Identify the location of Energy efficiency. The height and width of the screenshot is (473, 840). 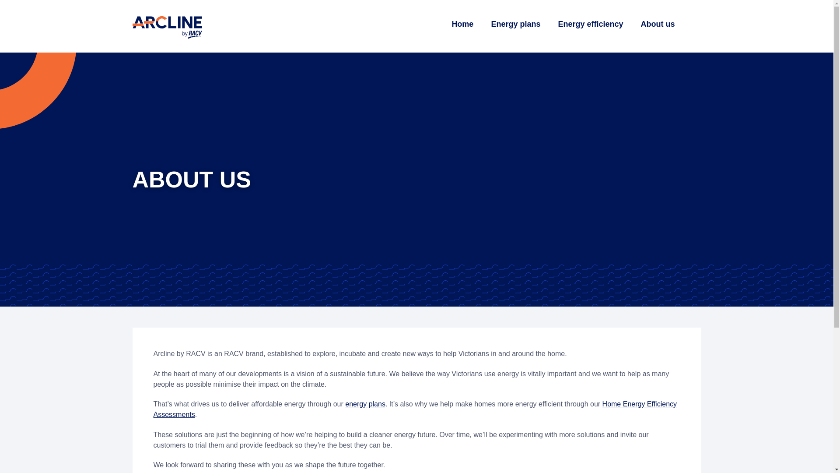
(590, 24).